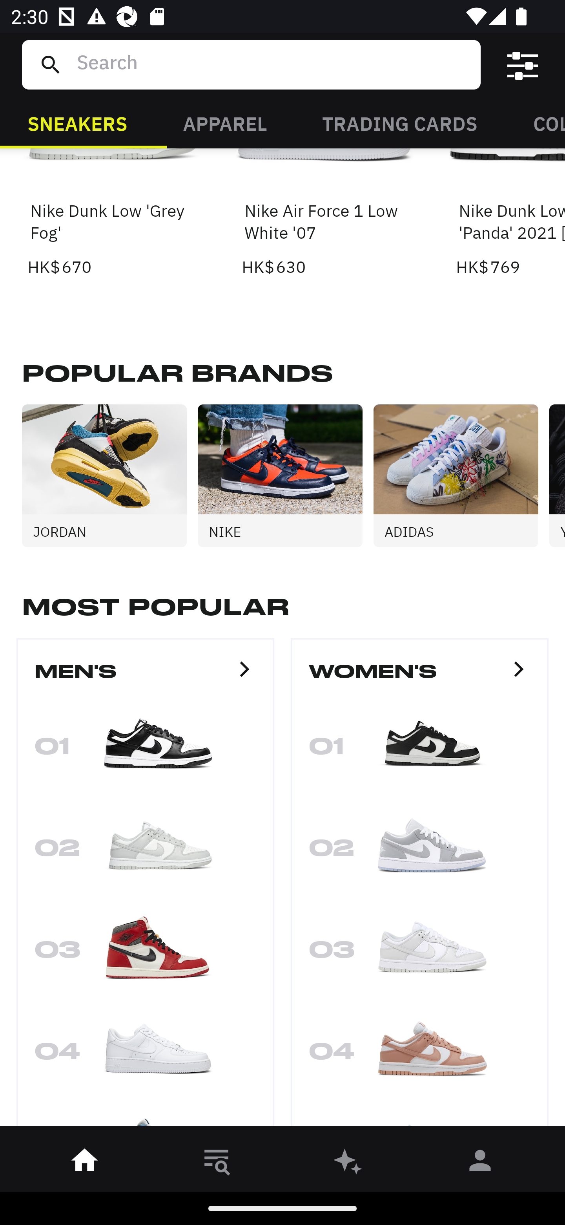 Image resolution: width=565 pixels, height=1225 pixels. What do you see at coordinates (285, 476) in the screenshot?
I see `NIKE` at bounding box center [285, 476].